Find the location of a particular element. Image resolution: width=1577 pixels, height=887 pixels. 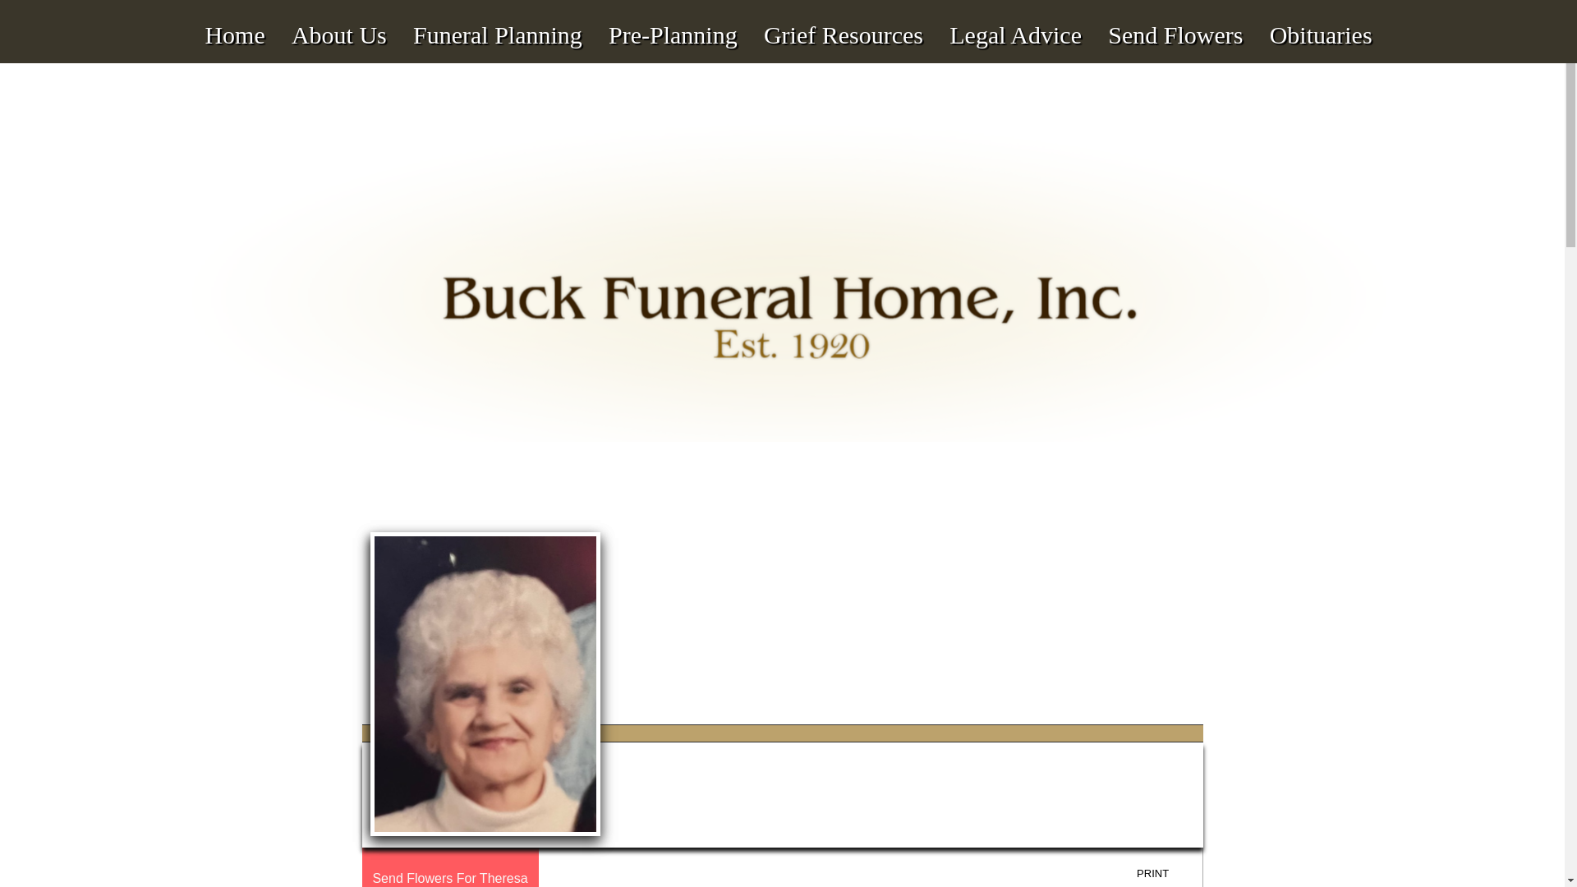

Obituaries is located at coordinates (1321, 20).